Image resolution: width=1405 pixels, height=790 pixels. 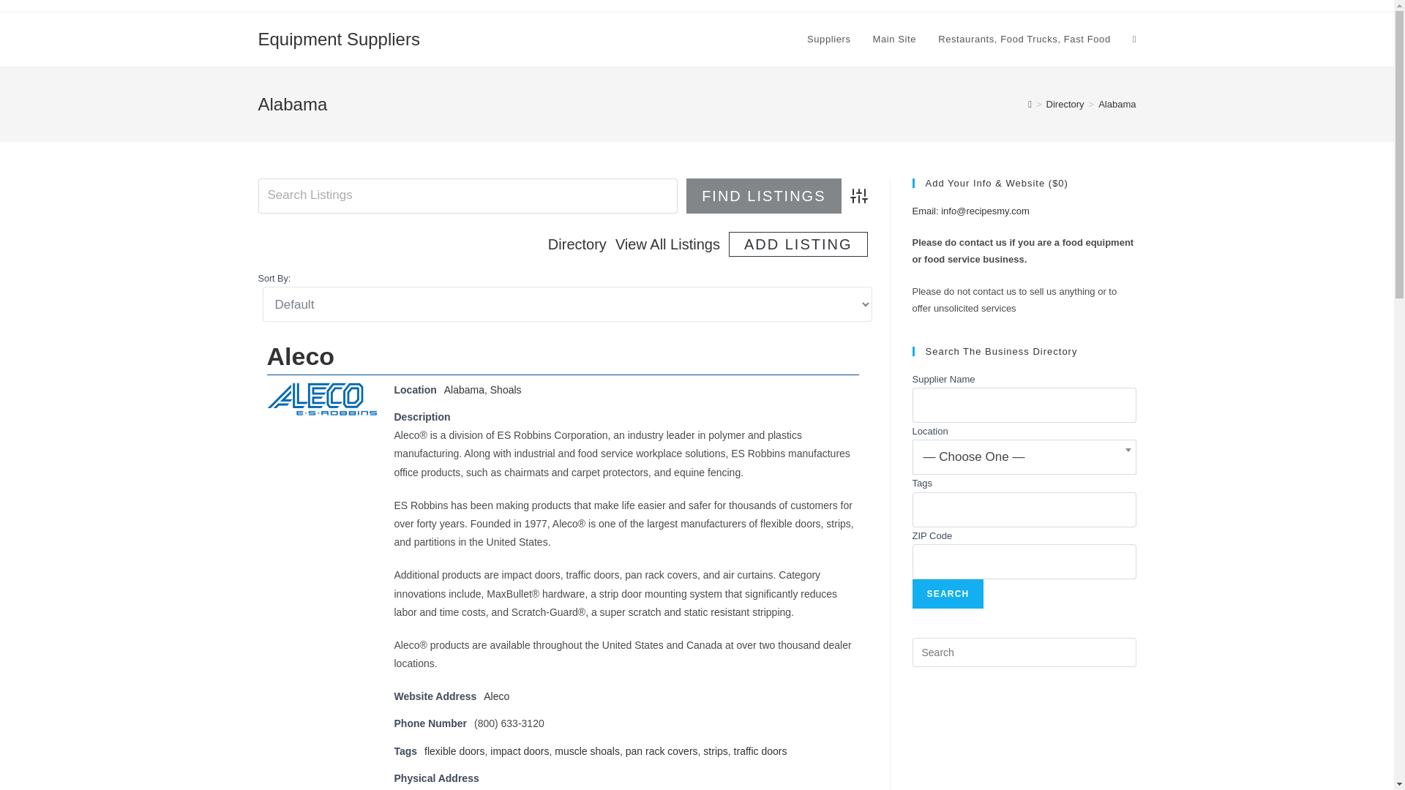 What do you see at coordinates (464, 389) in the screenshot?
I see `Alabama` at bounding box center [464, 389].